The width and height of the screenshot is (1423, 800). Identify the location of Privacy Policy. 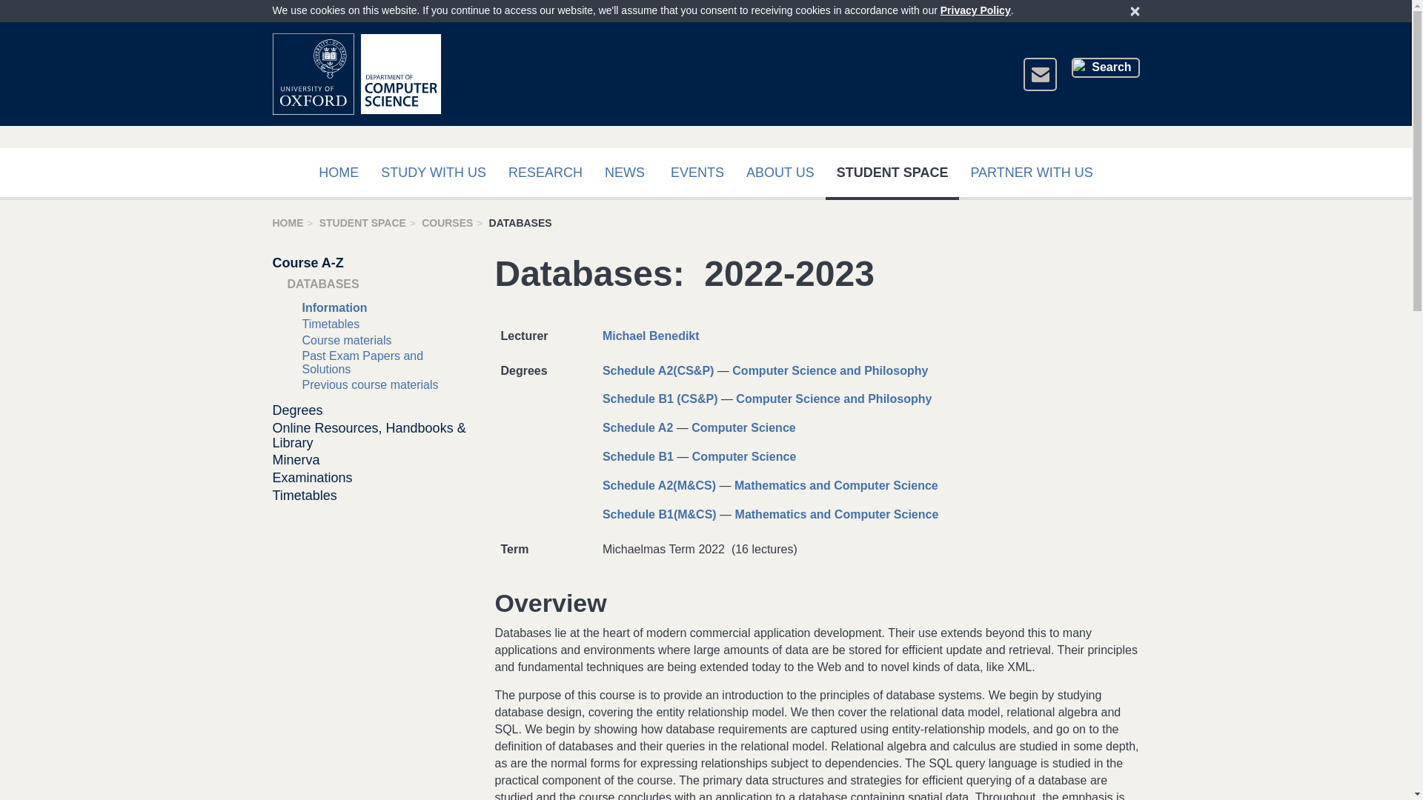
(975, 10).